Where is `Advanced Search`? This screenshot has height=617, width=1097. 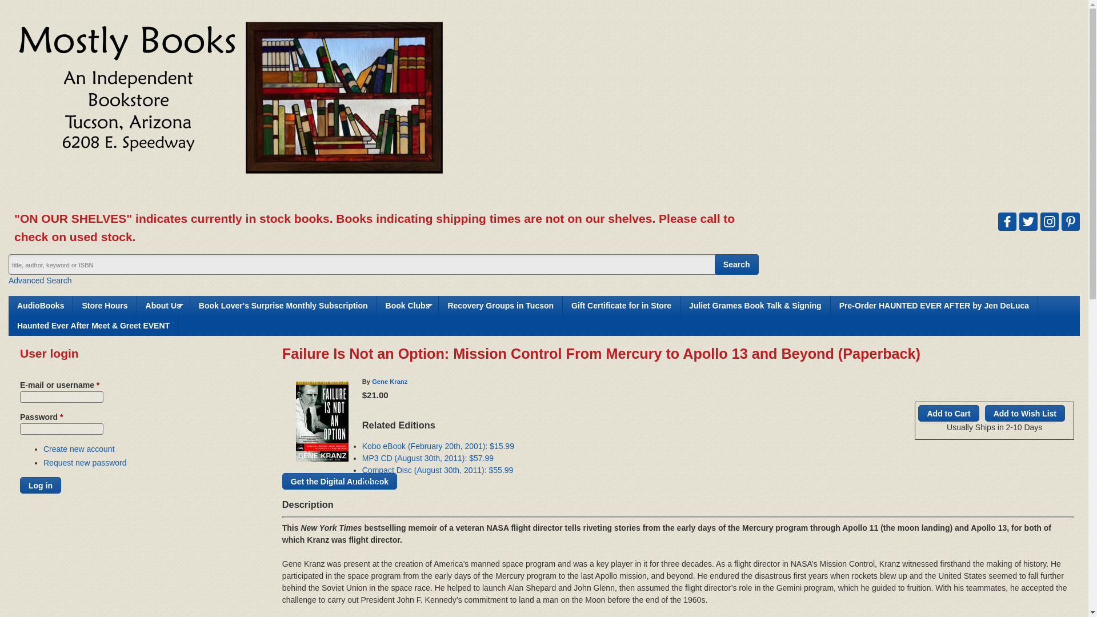
Advanced Search is located at coordinates (40, 280).